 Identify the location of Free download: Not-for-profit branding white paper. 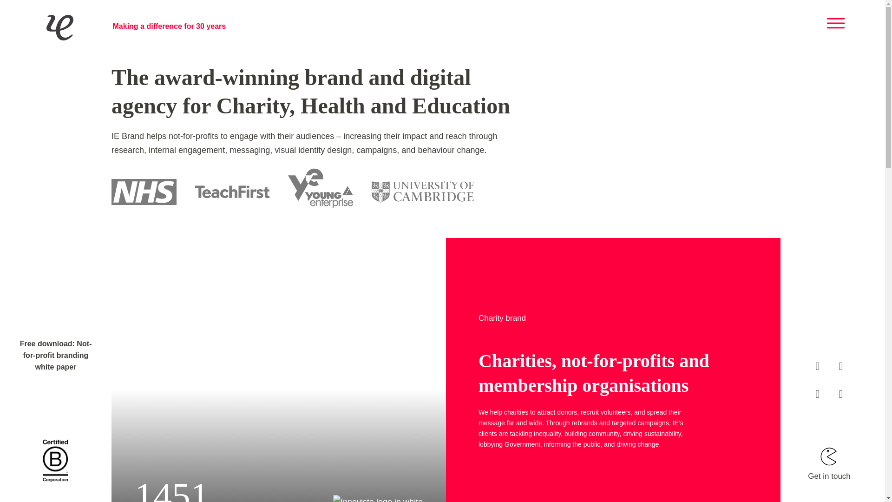
(56, 363).